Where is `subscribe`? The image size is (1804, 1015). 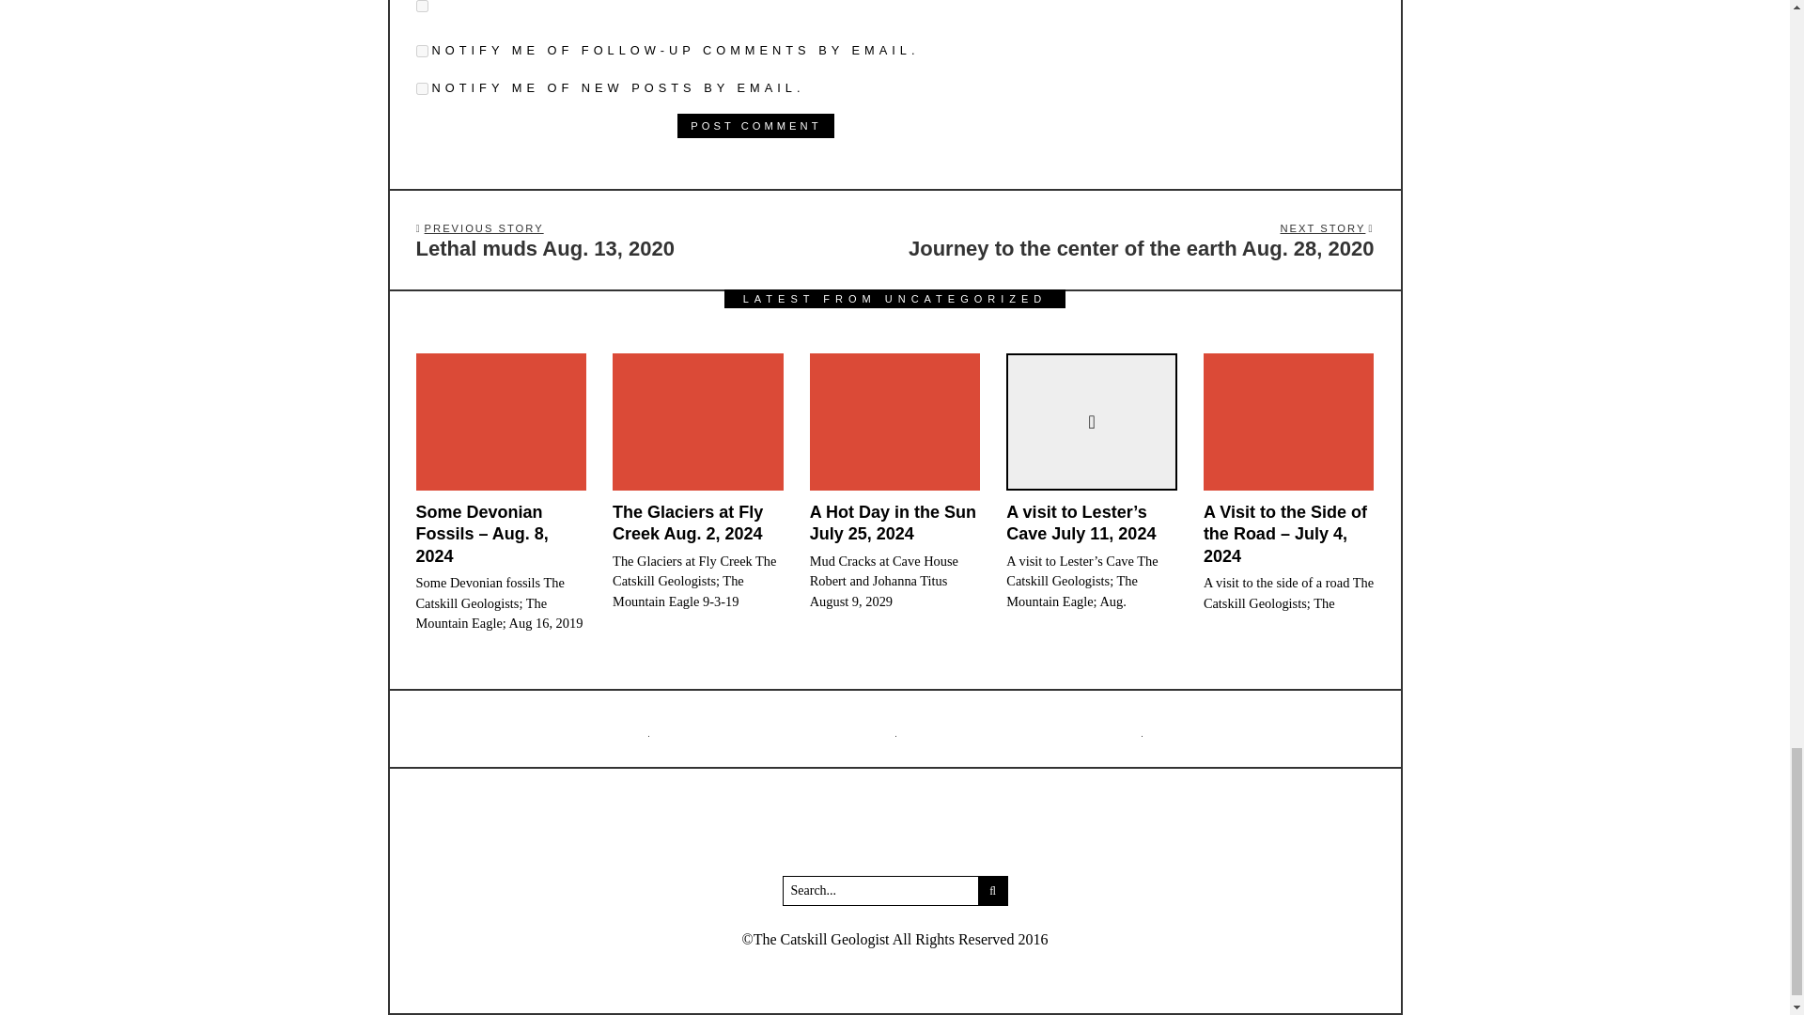 subscribe is located at coordinates (755, 125).